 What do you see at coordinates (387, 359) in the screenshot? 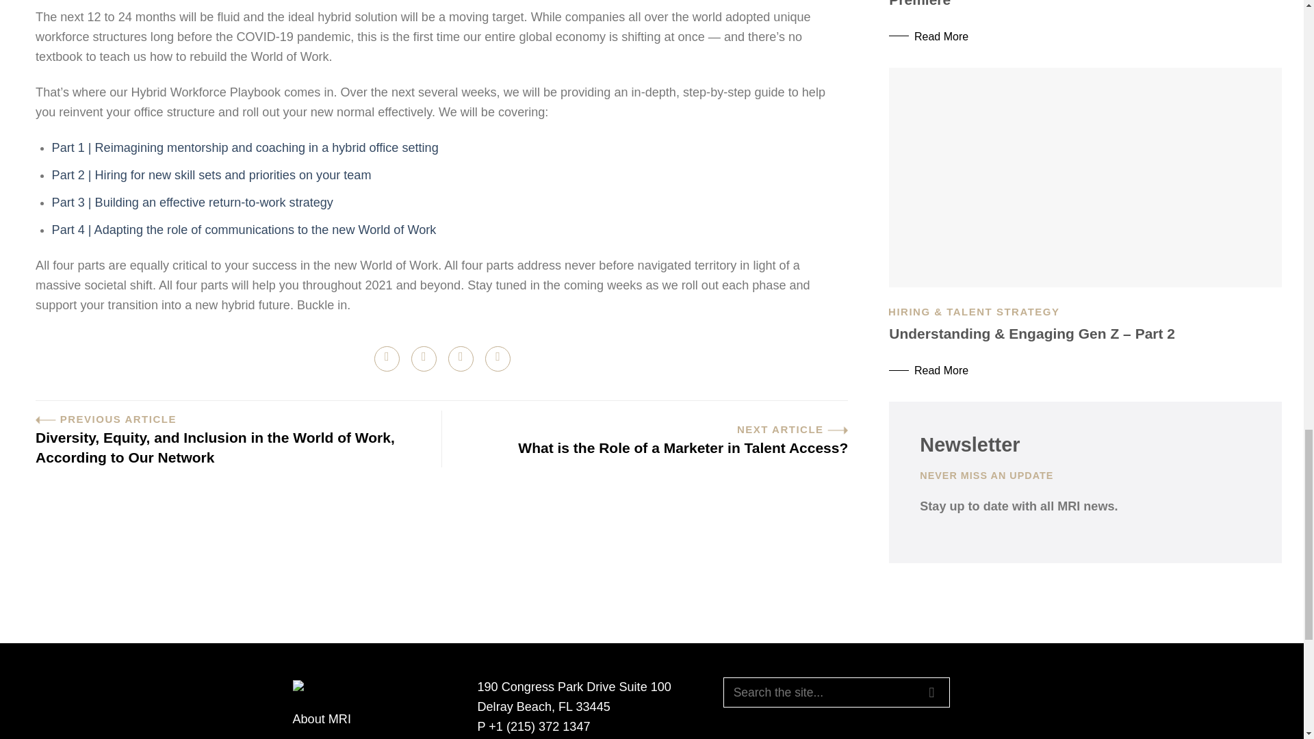
I see `Share on Facebook` at bounding box center [387, 359].